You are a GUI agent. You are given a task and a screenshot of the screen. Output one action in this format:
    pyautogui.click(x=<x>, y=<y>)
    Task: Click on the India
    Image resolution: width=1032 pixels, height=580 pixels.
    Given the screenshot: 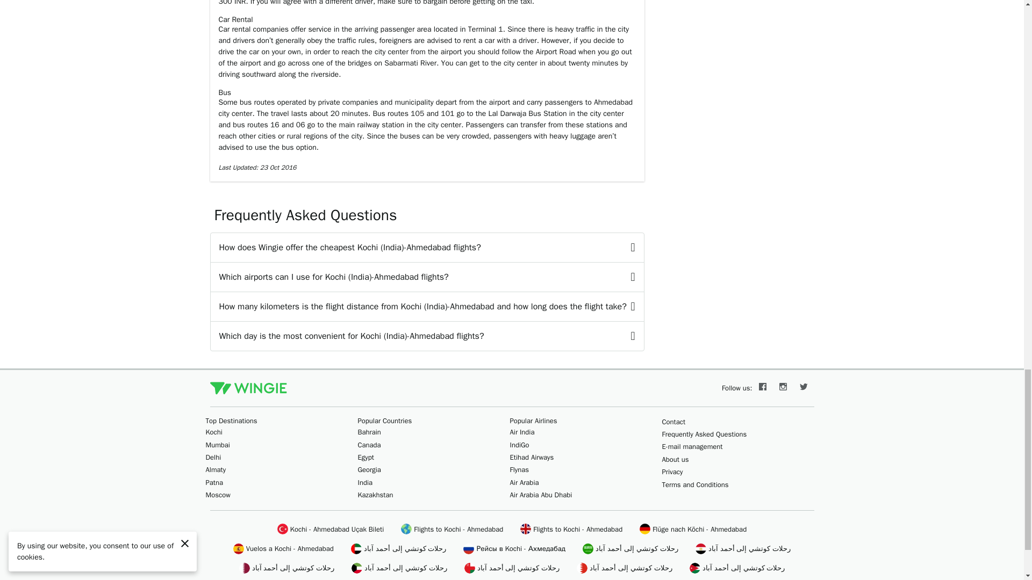 What is the action you would take?
    pyautogui.click(x=365, y=482)
    